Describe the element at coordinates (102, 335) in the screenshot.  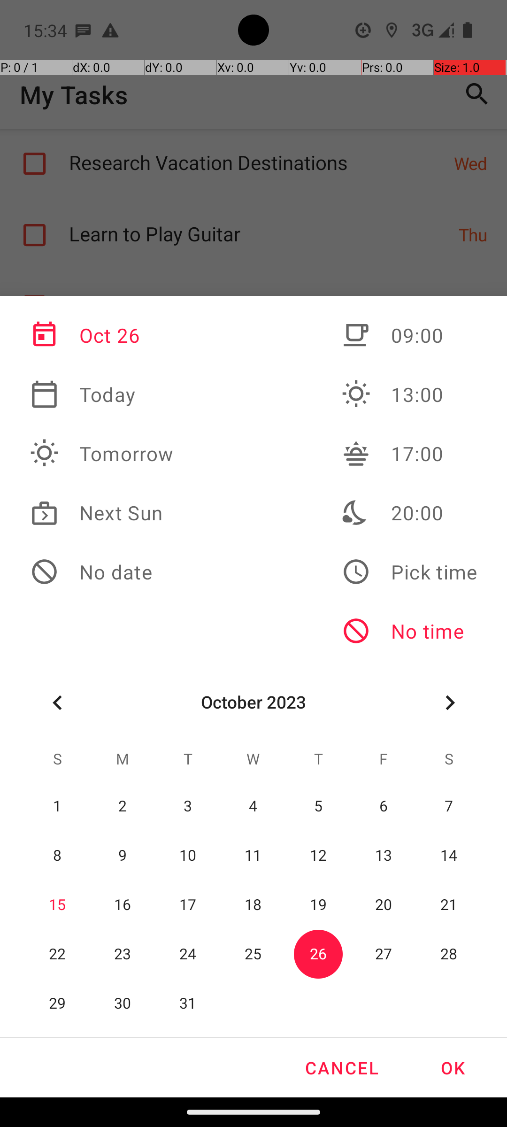
I see `Oct 26` at that location.